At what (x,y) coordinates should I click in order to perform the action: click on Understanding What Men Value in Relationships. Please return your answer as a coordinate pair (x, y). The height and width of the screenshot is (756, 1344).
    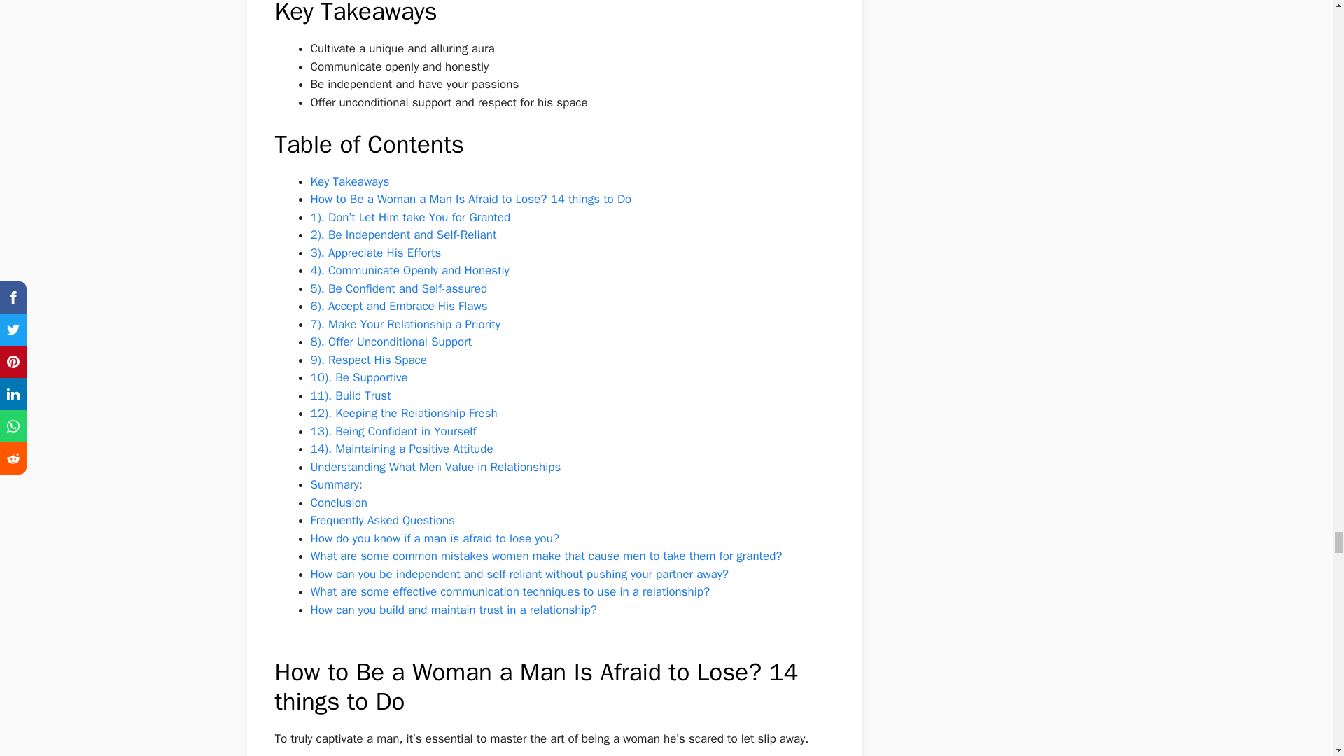
    Looking at the image, I should click on (435, 467).